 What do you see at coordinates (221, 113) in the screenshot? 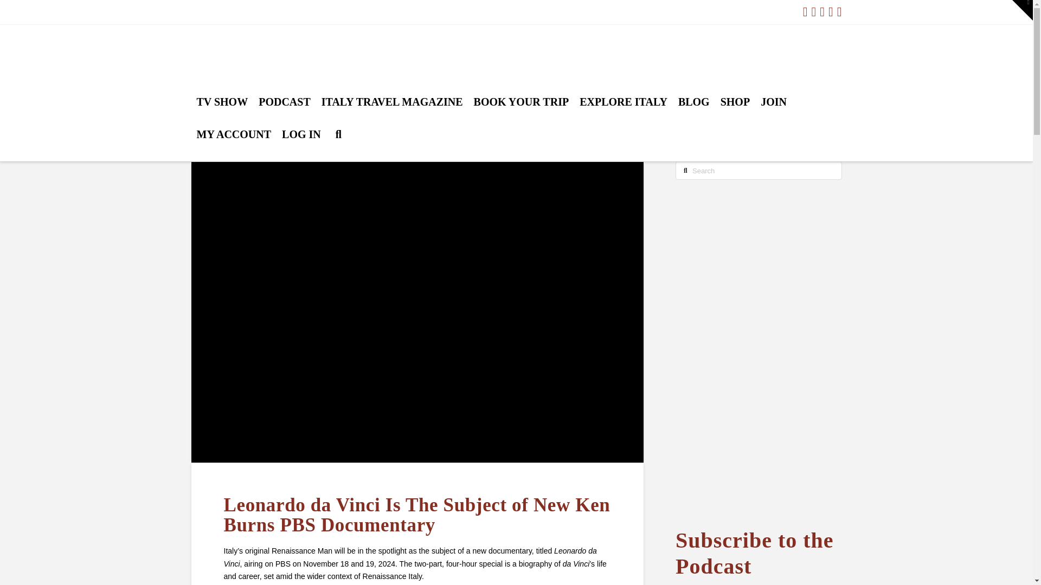
I see `TV SHOW` at bounding box center [221, 113].